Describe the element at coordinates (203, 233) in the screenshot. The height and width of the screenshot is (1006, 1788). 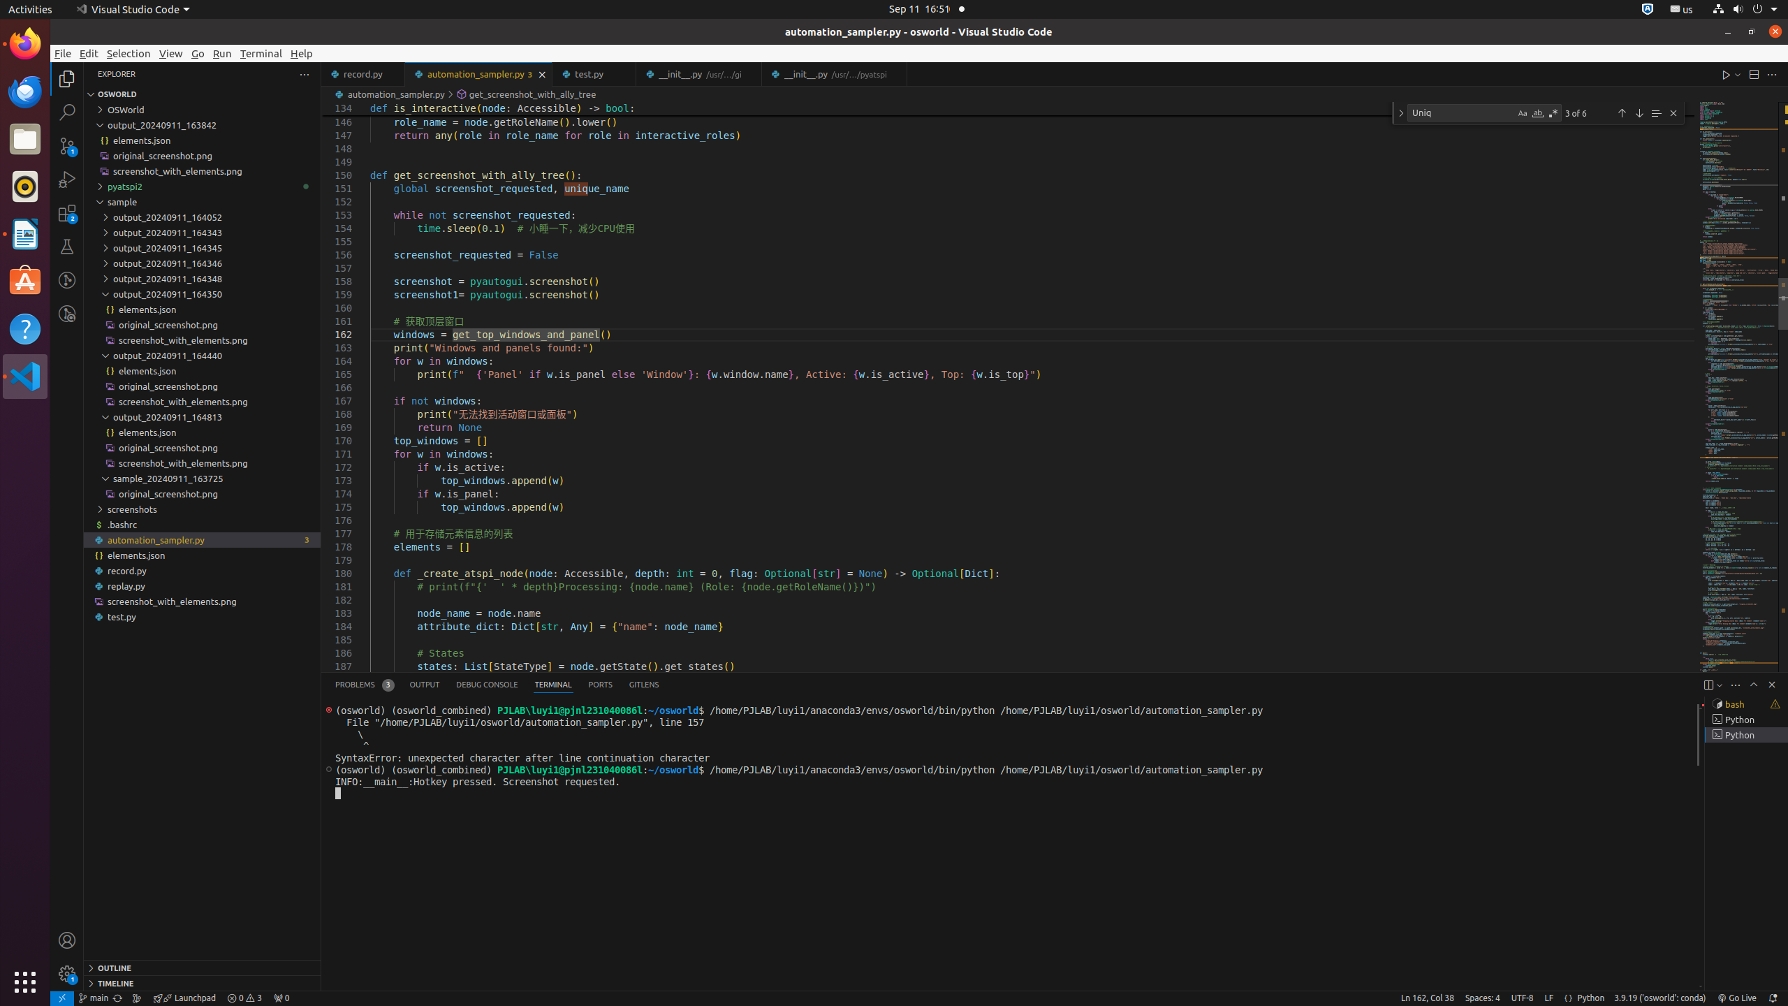
I see `output_20240911_164343` at that location.